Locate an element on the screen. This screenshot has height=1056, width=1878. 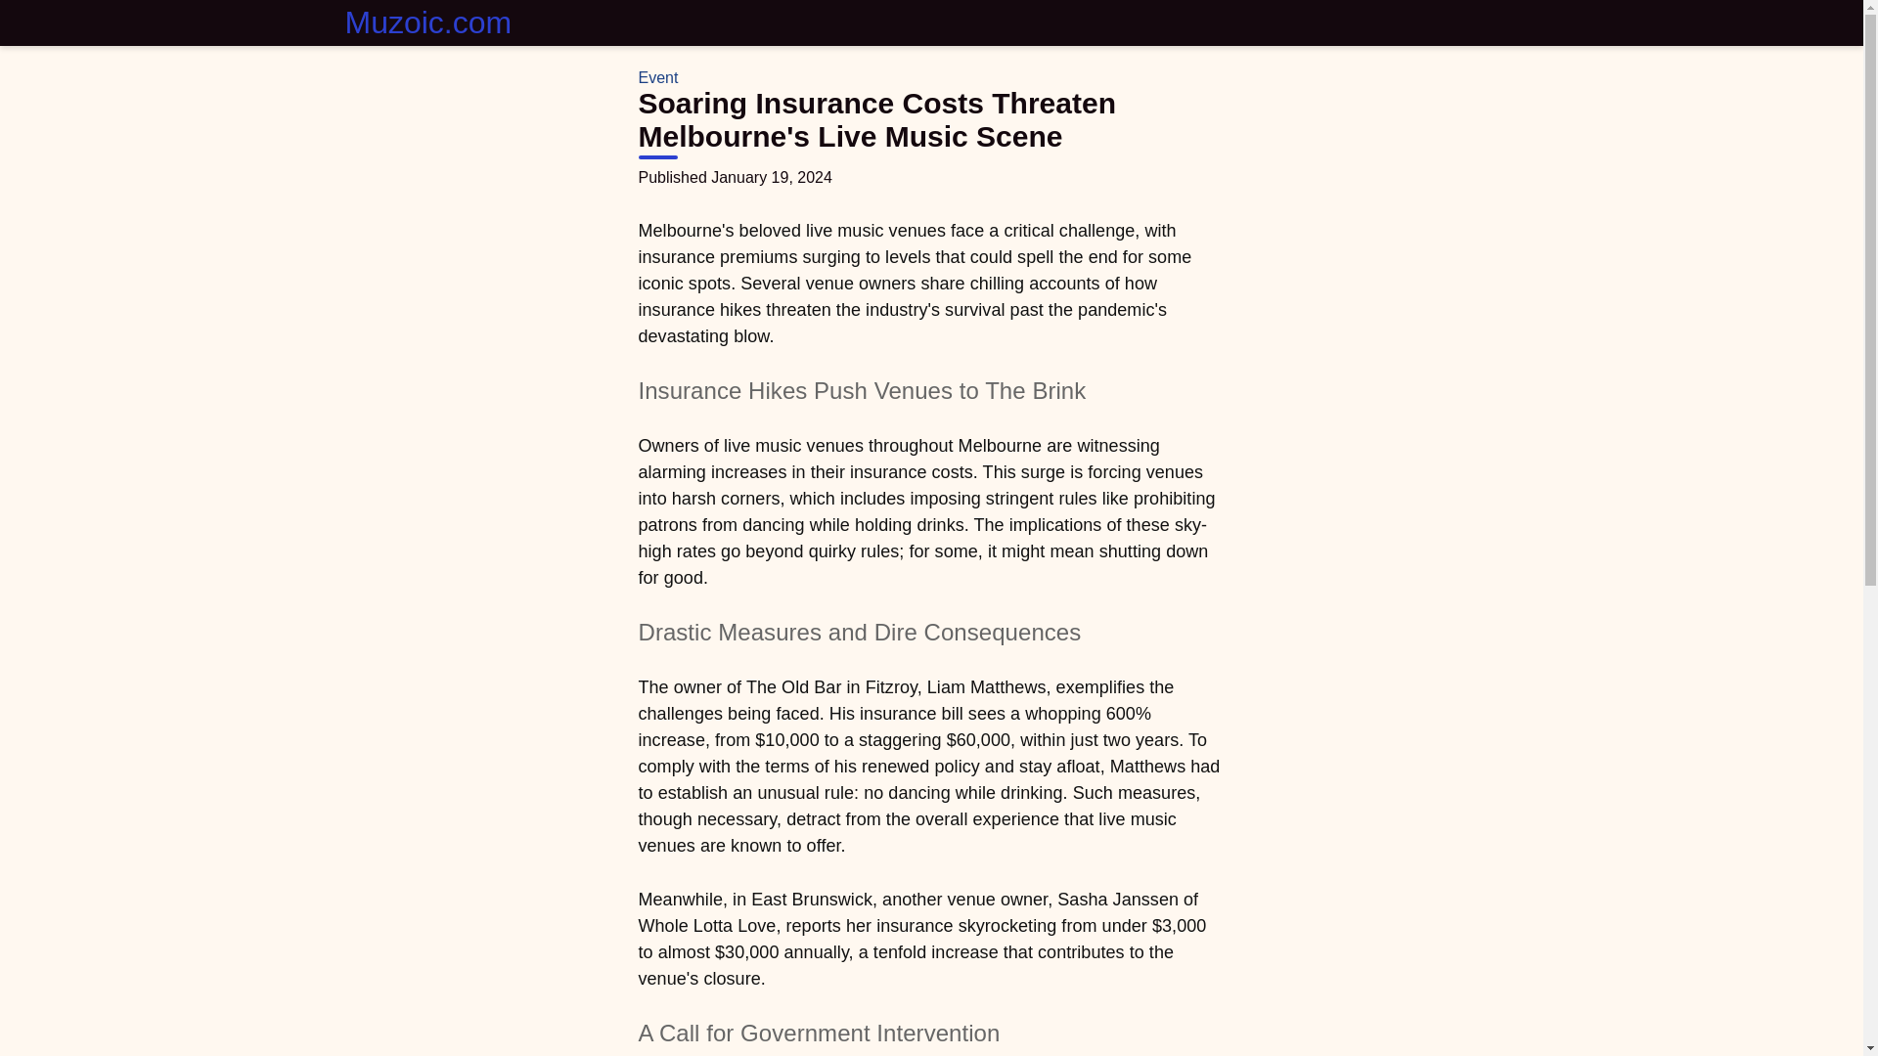
Event is located at coordinates (657, 77).